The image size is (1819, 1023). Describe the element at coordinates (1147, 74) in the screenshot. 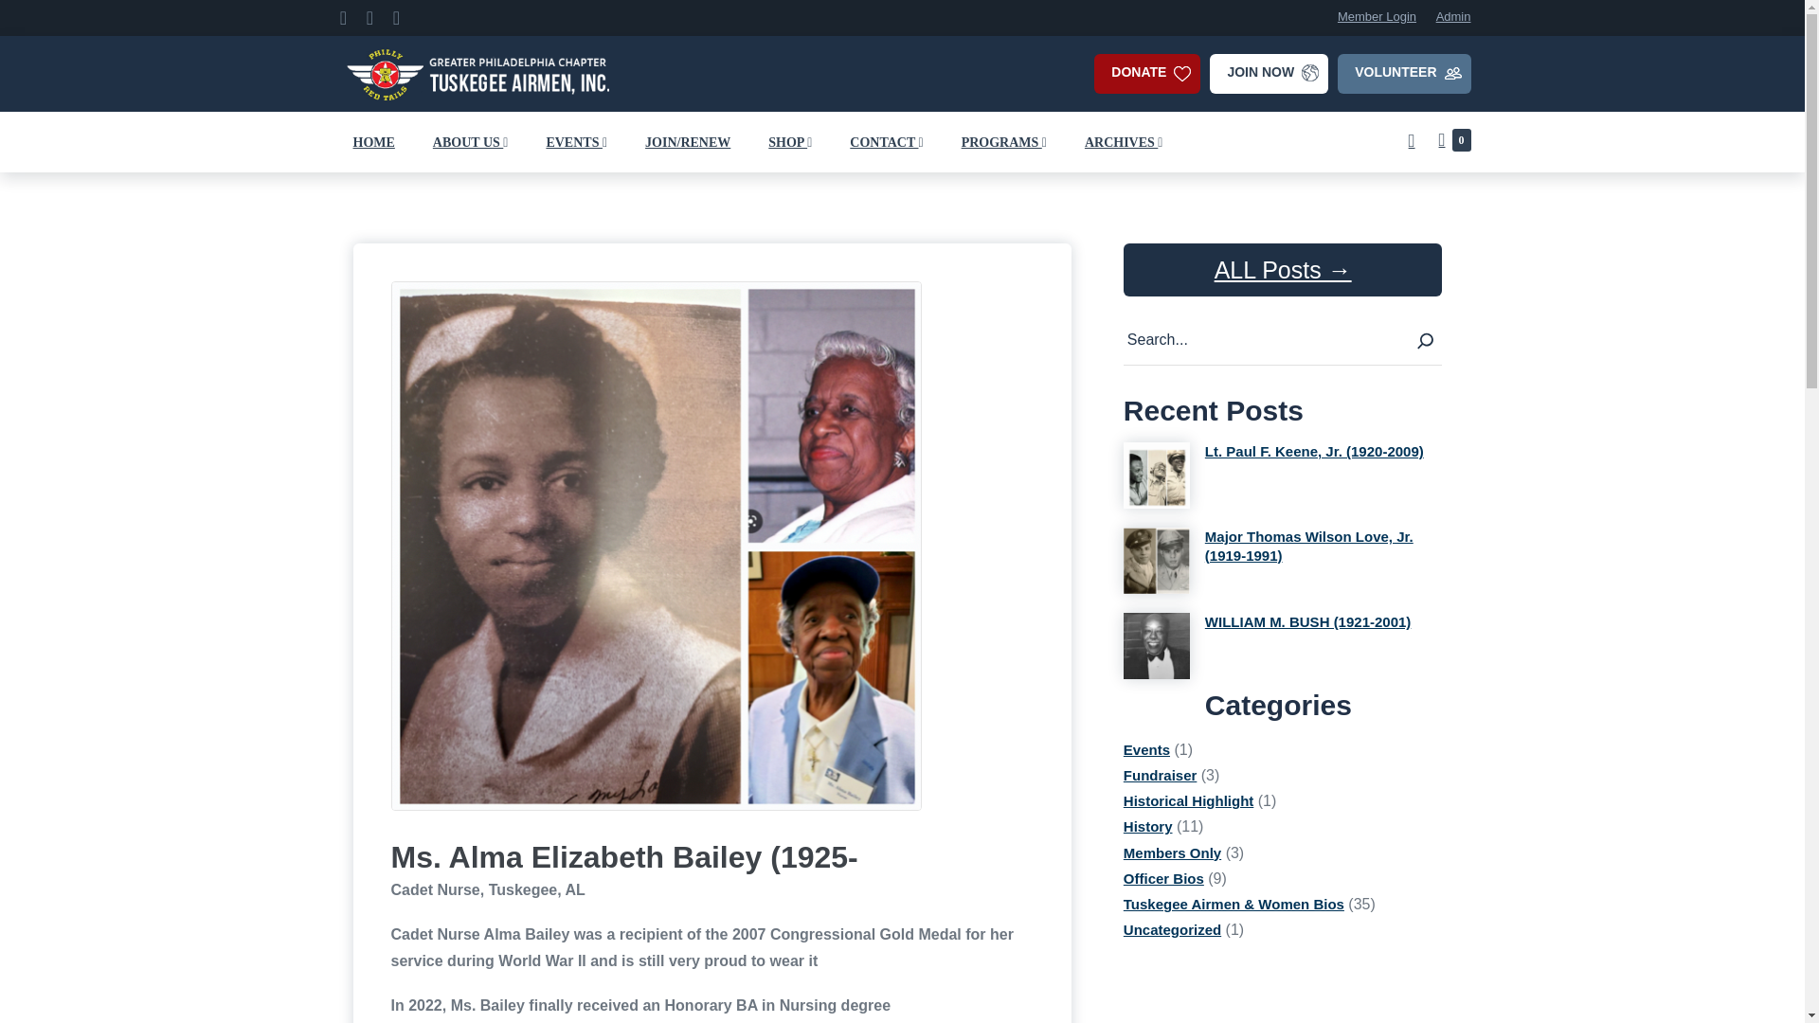

I see `DONATE` at that location.